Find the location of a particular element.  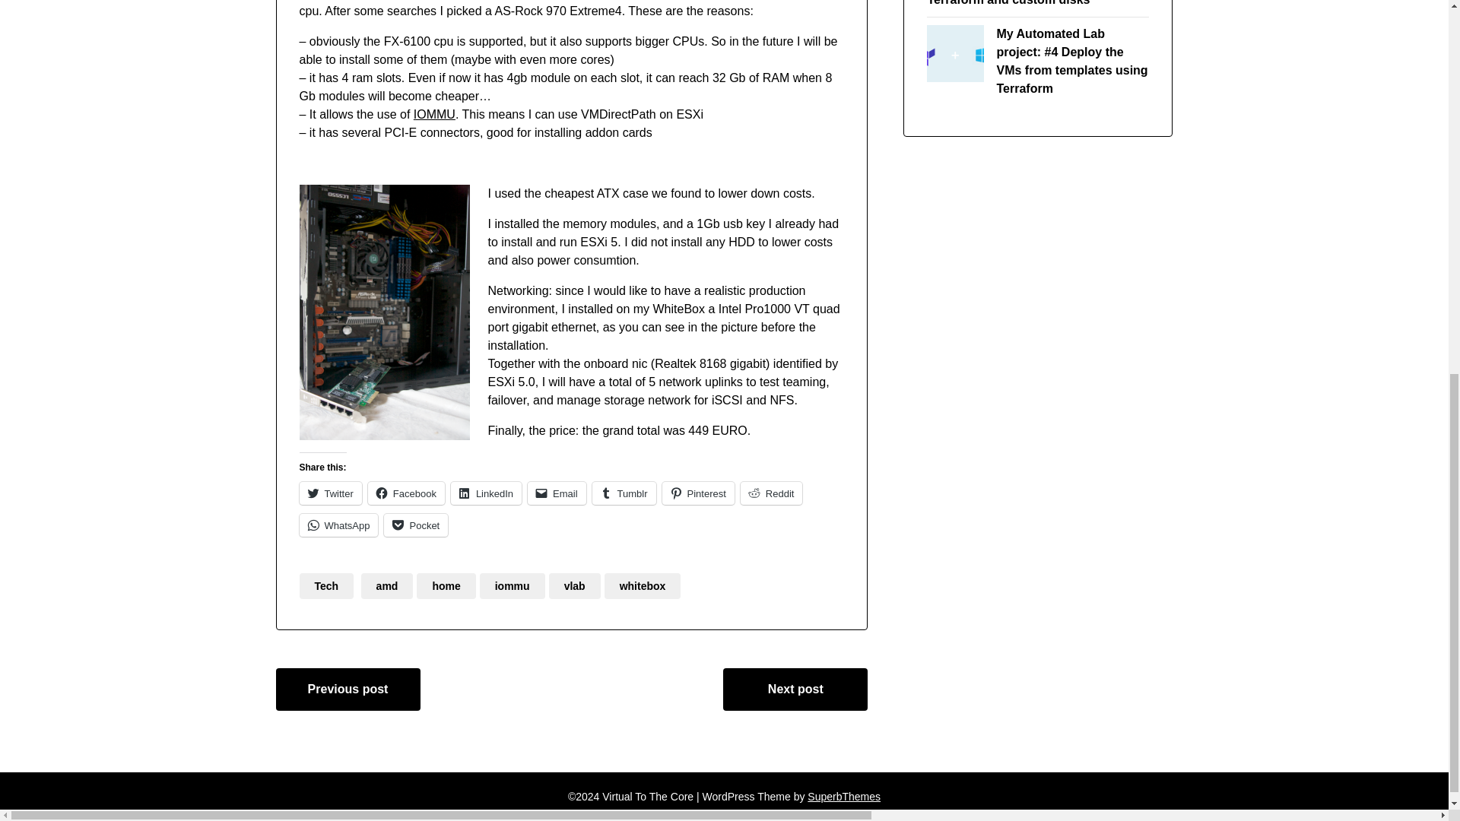

Tumblr is located at coordinates (624, 493).